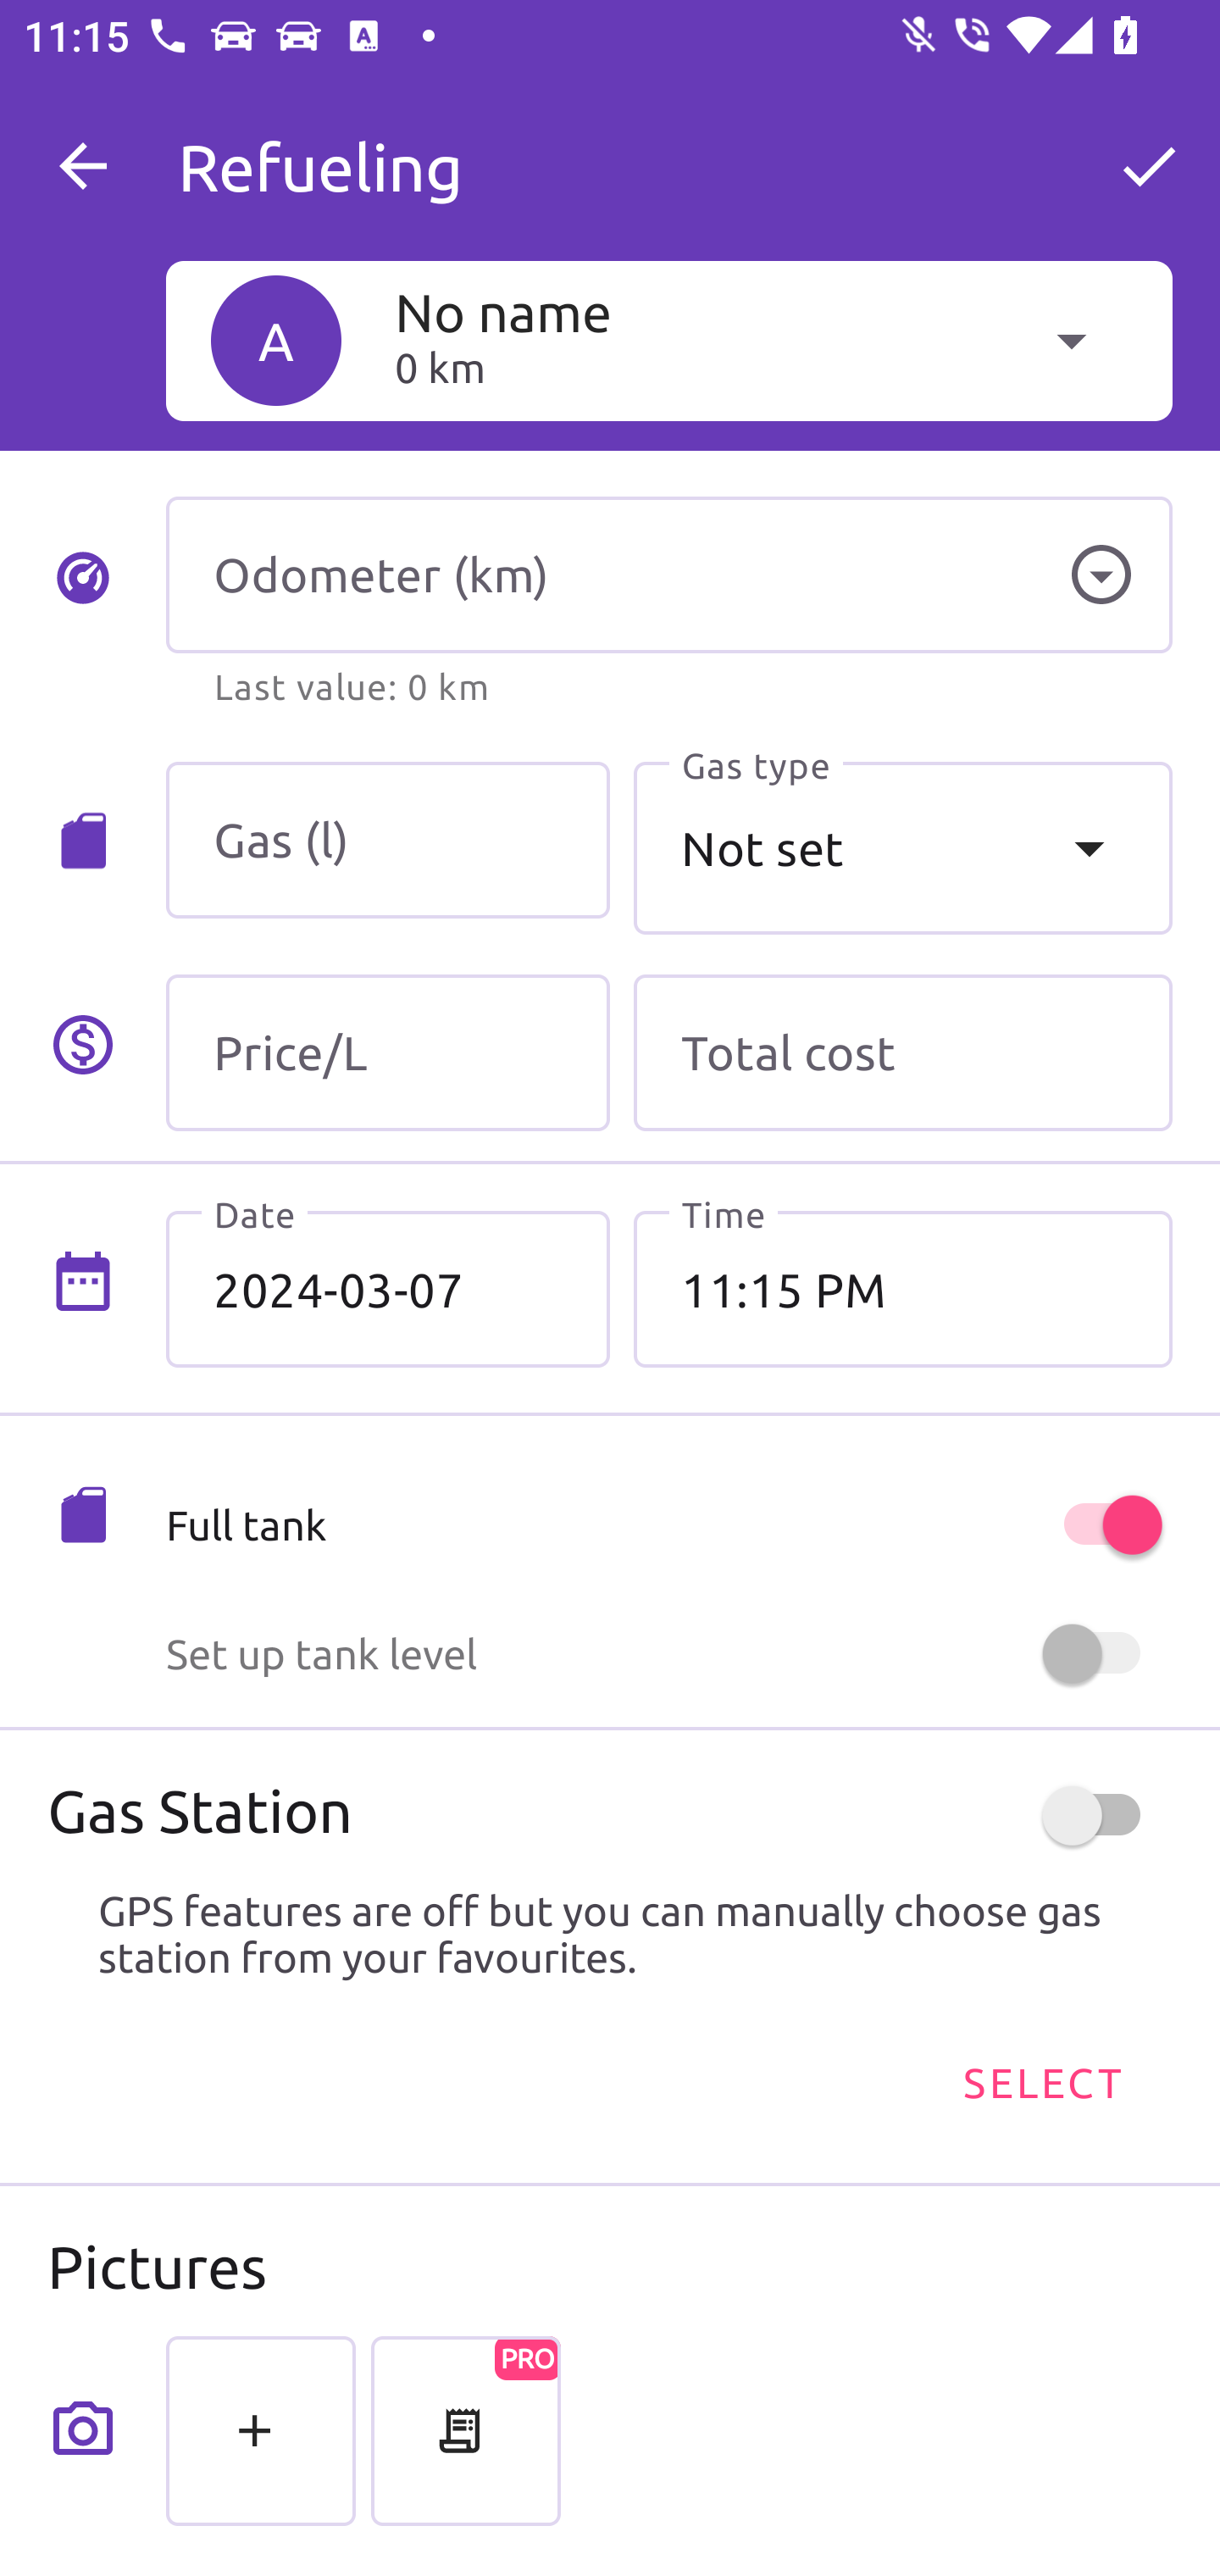 The height and width of the screenshot is (2576, 1220). What do you see at coordinates (83, 166) in the screenshot?
I see `Navigate up` at bounding box center [83, 166].